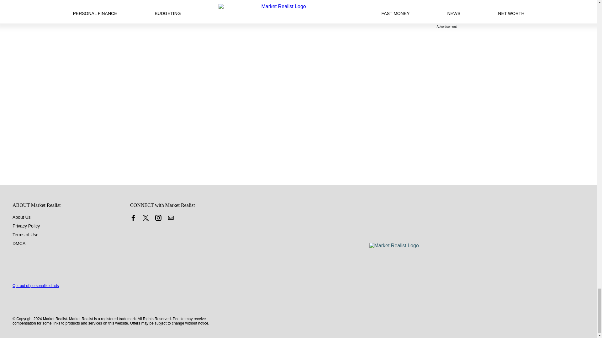  What do you see at coordinates (171, 219) in the screenshot?
I see `Contact us by Email` at bounding box center [171, 219].